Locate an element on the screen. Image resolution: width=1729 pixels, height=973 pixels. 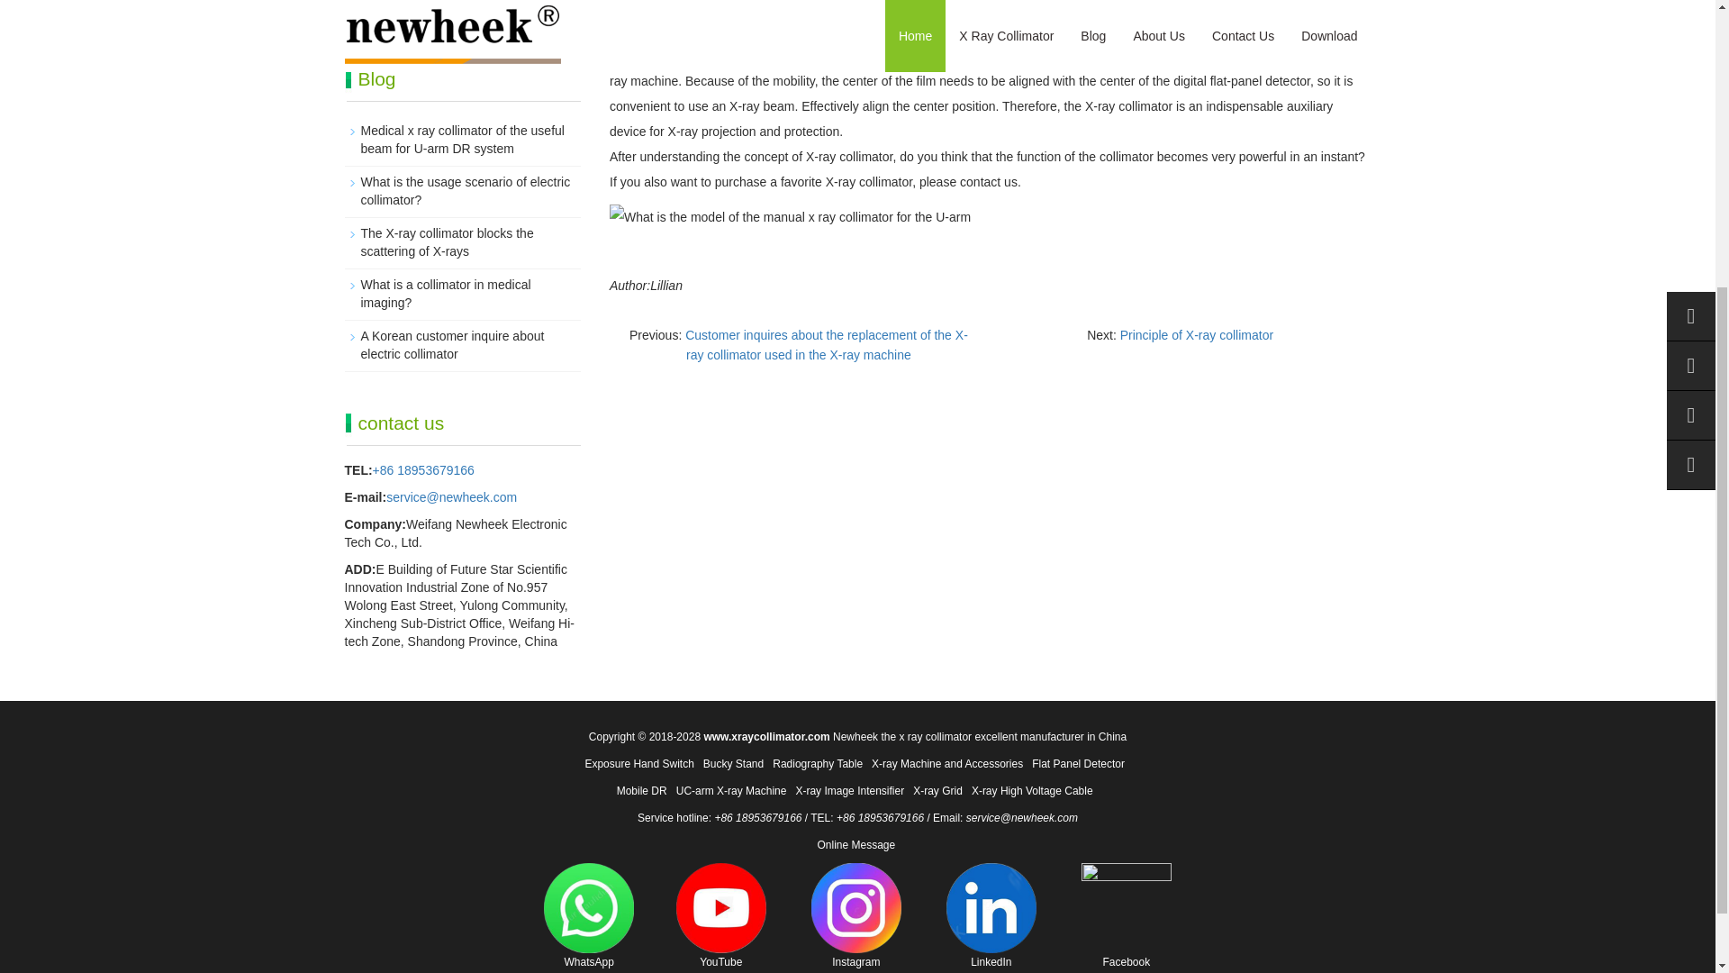
Principle of X-ray collimator is located at coordinates (1196, 335).